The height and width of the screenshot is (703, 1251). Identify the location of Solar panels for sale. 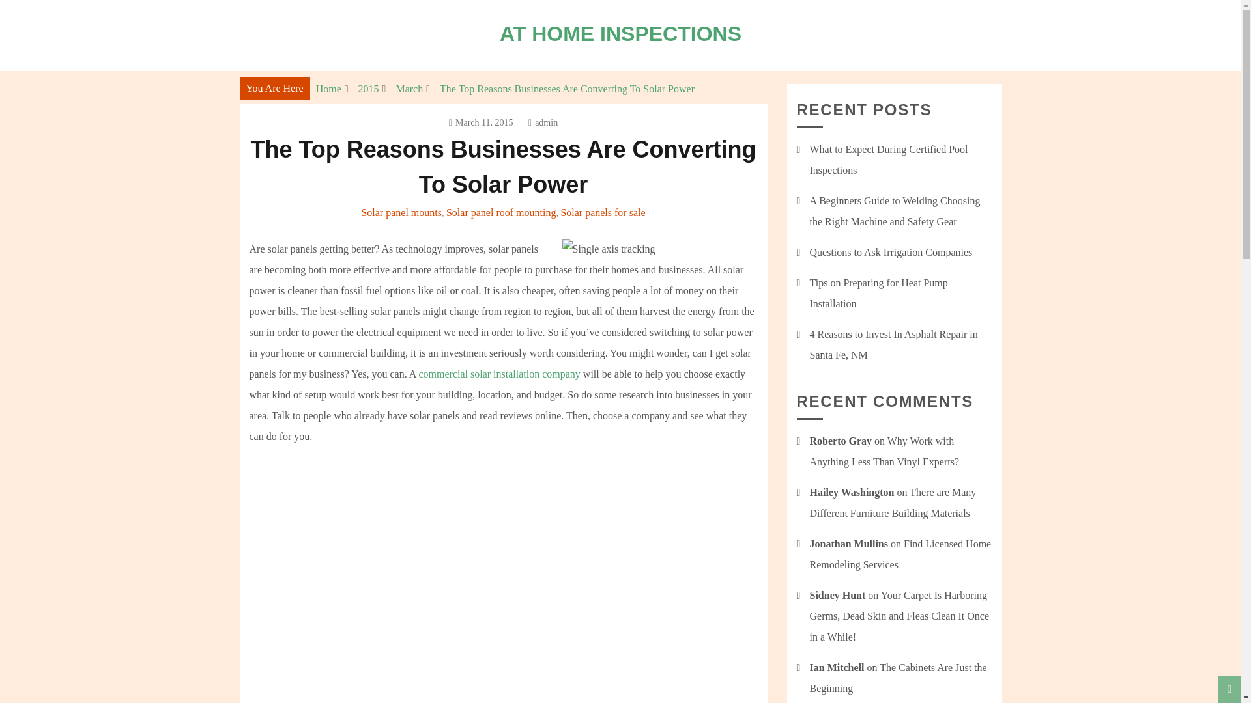
(603, 212).